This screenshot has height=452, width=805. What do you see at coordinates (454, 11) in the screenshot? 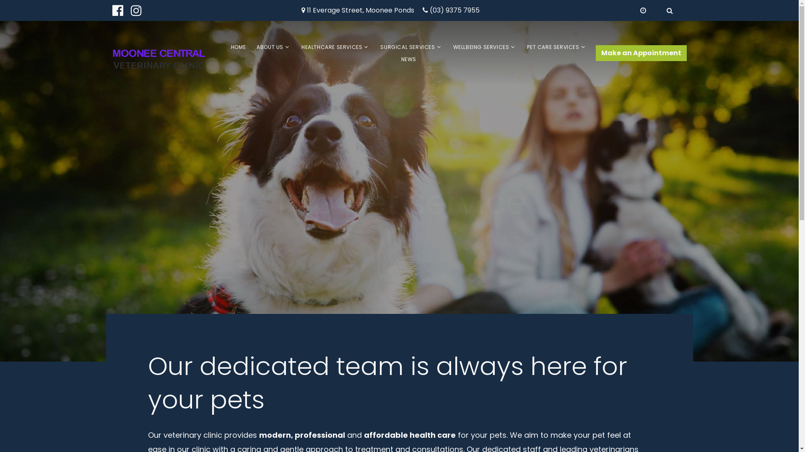
I see `(03) 9375 7955` at bounding box center [454, 11].